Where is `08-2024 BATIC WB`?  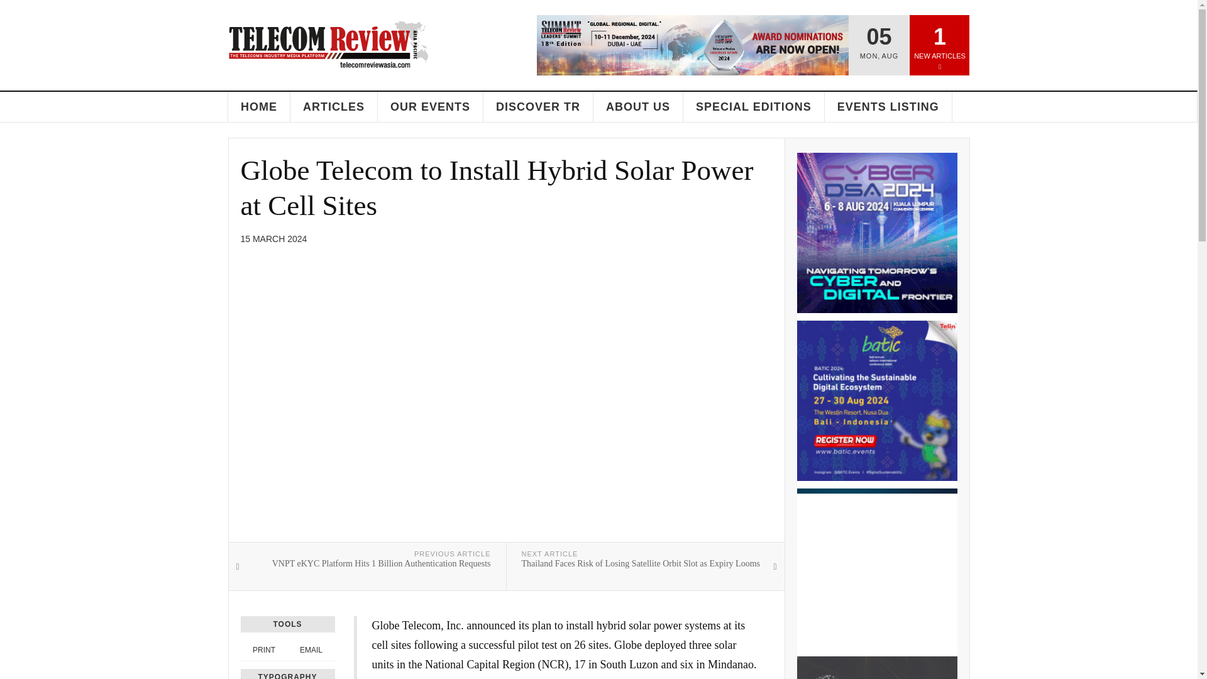 08-2024 BATIC WB is located at coordinates (876, 400).